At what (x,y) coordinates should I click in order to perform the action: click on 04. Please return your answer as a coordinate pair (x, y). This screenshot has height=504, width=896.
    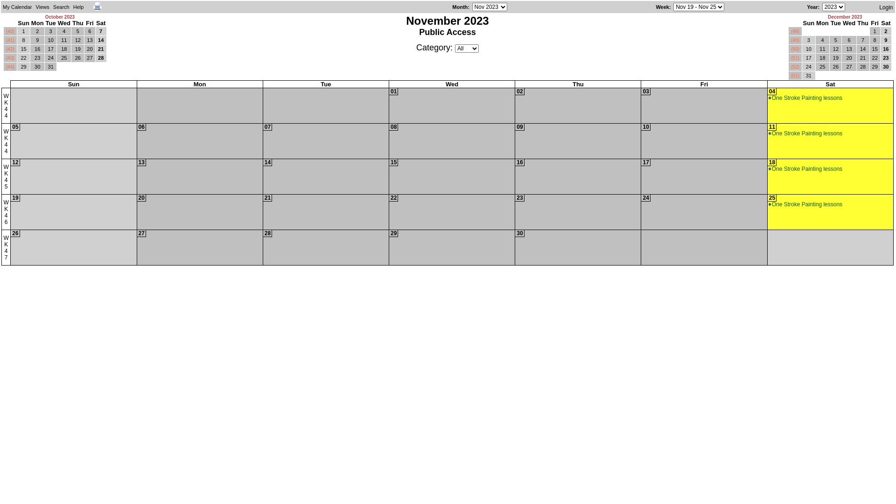
    Looking at the image, I should click on (772, 91).